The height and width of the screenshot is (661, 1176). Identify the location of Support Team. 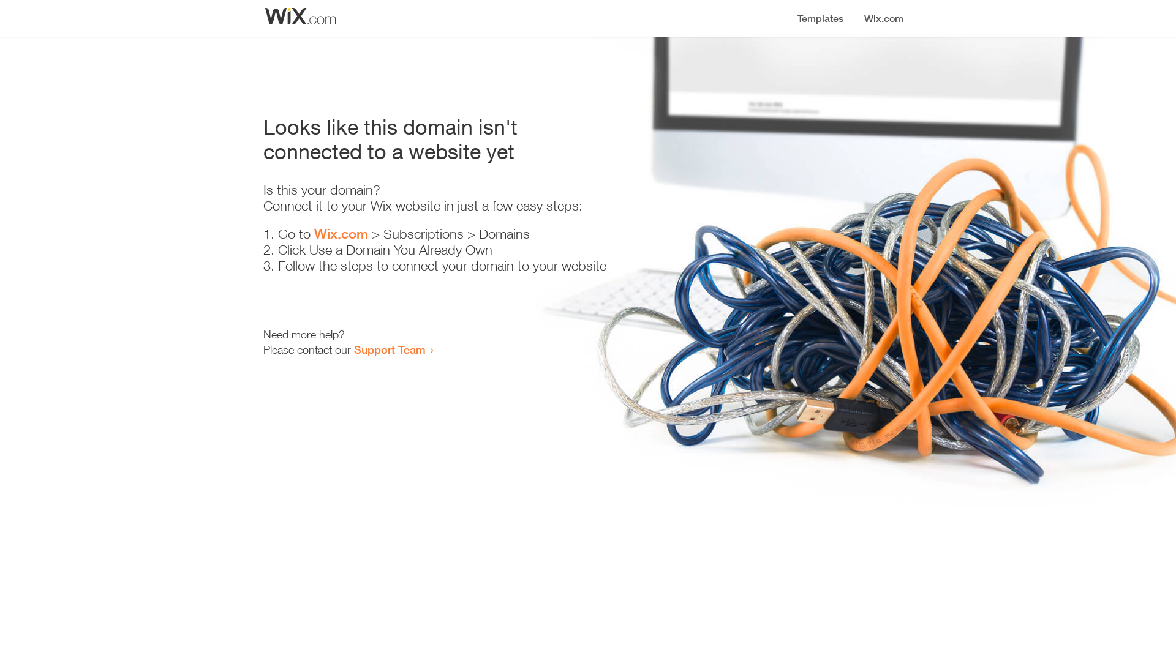
(390, 349).